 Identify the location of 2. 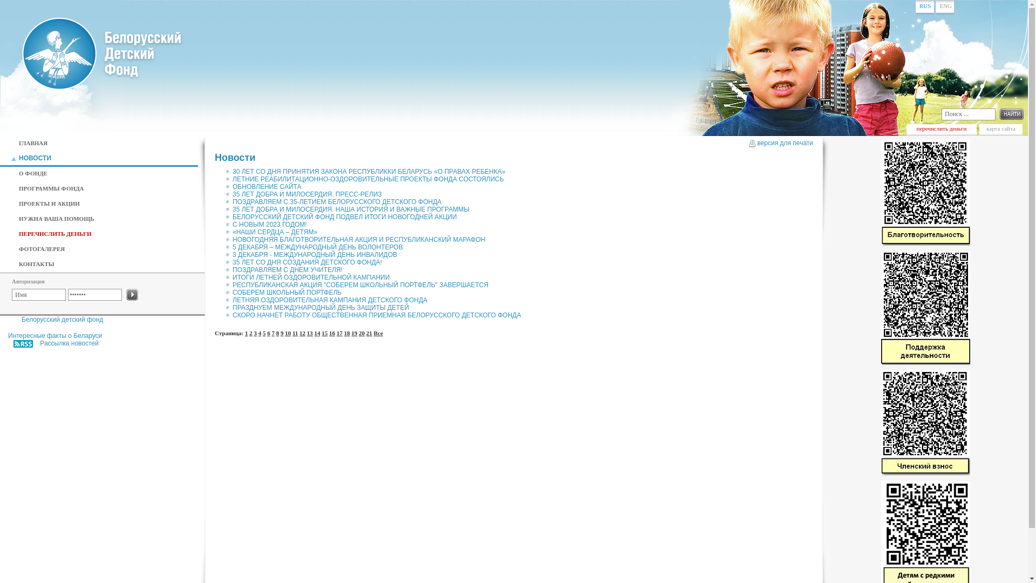
(251, 330).